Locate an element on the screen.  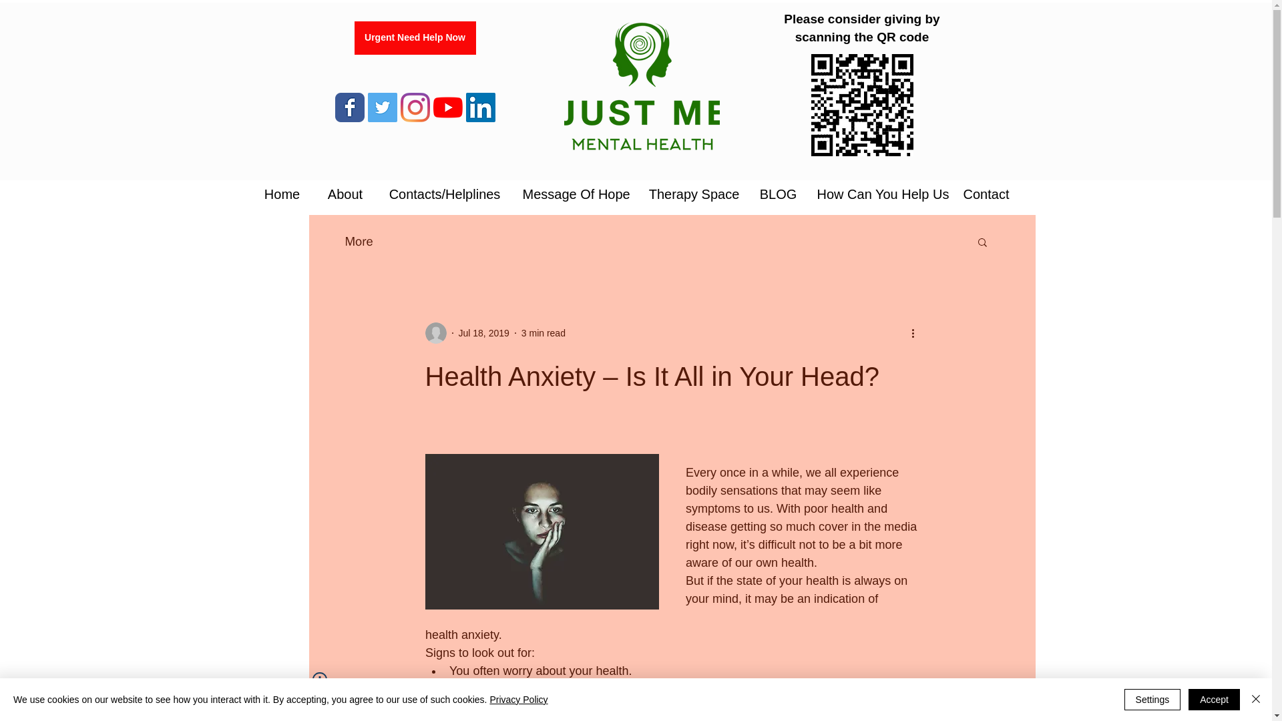
More is located at coordinates (359, 241).